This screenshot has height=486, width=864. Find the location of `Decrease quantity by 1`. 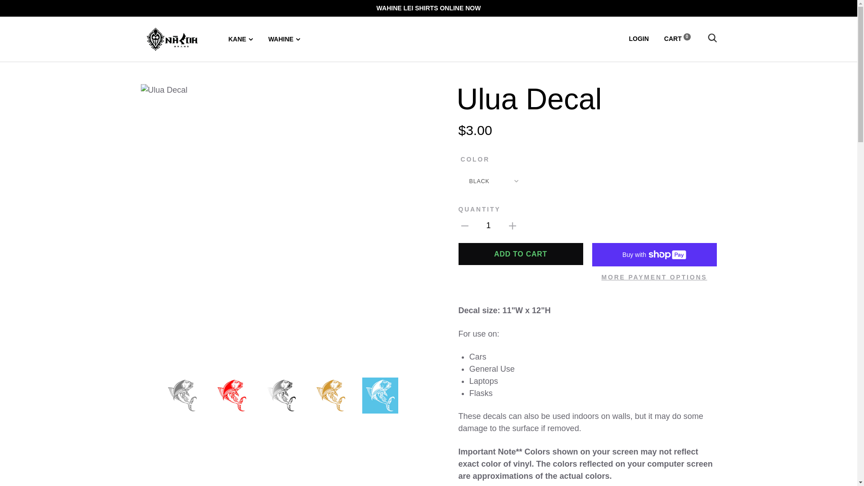

Decrease quantity by 1 is located at coordinates (464, 226).